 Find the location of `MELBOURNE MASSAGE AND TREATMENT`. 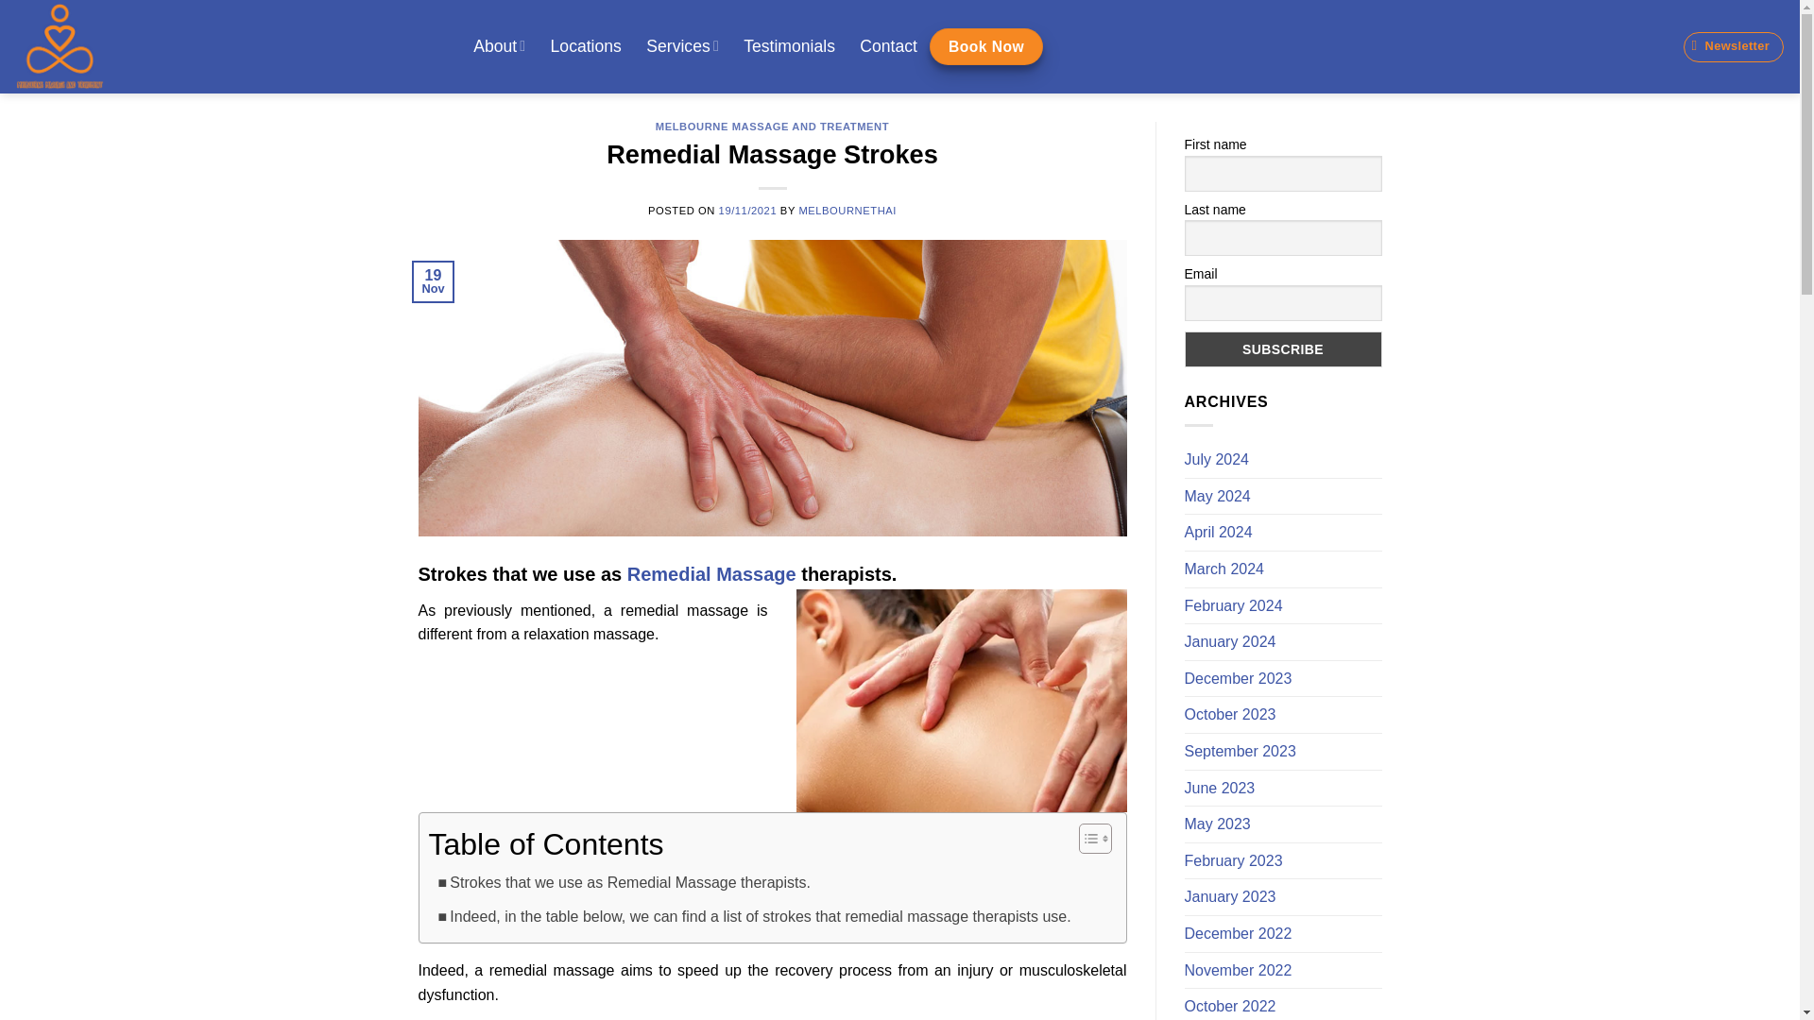

MELBOURNE MASSAGE AND TREATMENT is located at coordinates (771, 127).